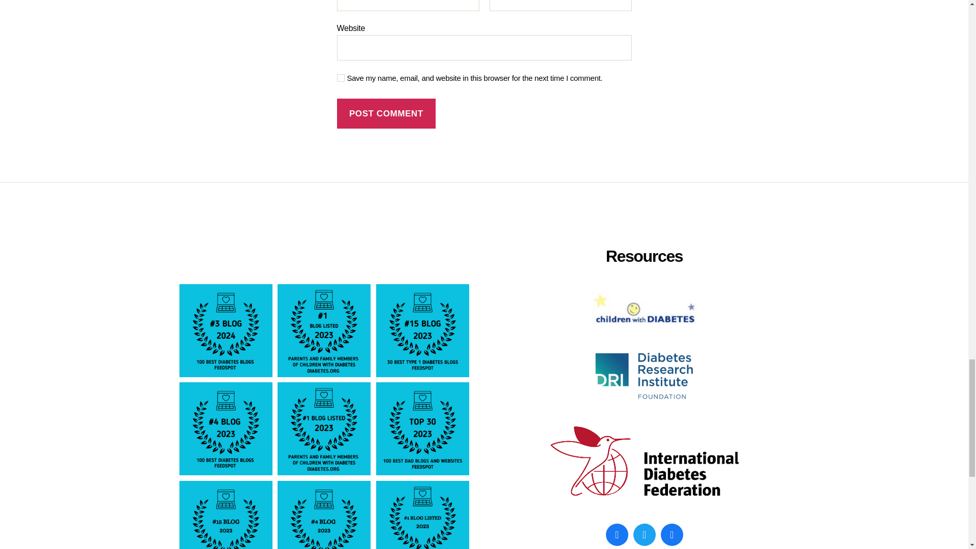 The width and height of the screenshot is (976, 549). I want to click on Linkedin, so click(671, 534).